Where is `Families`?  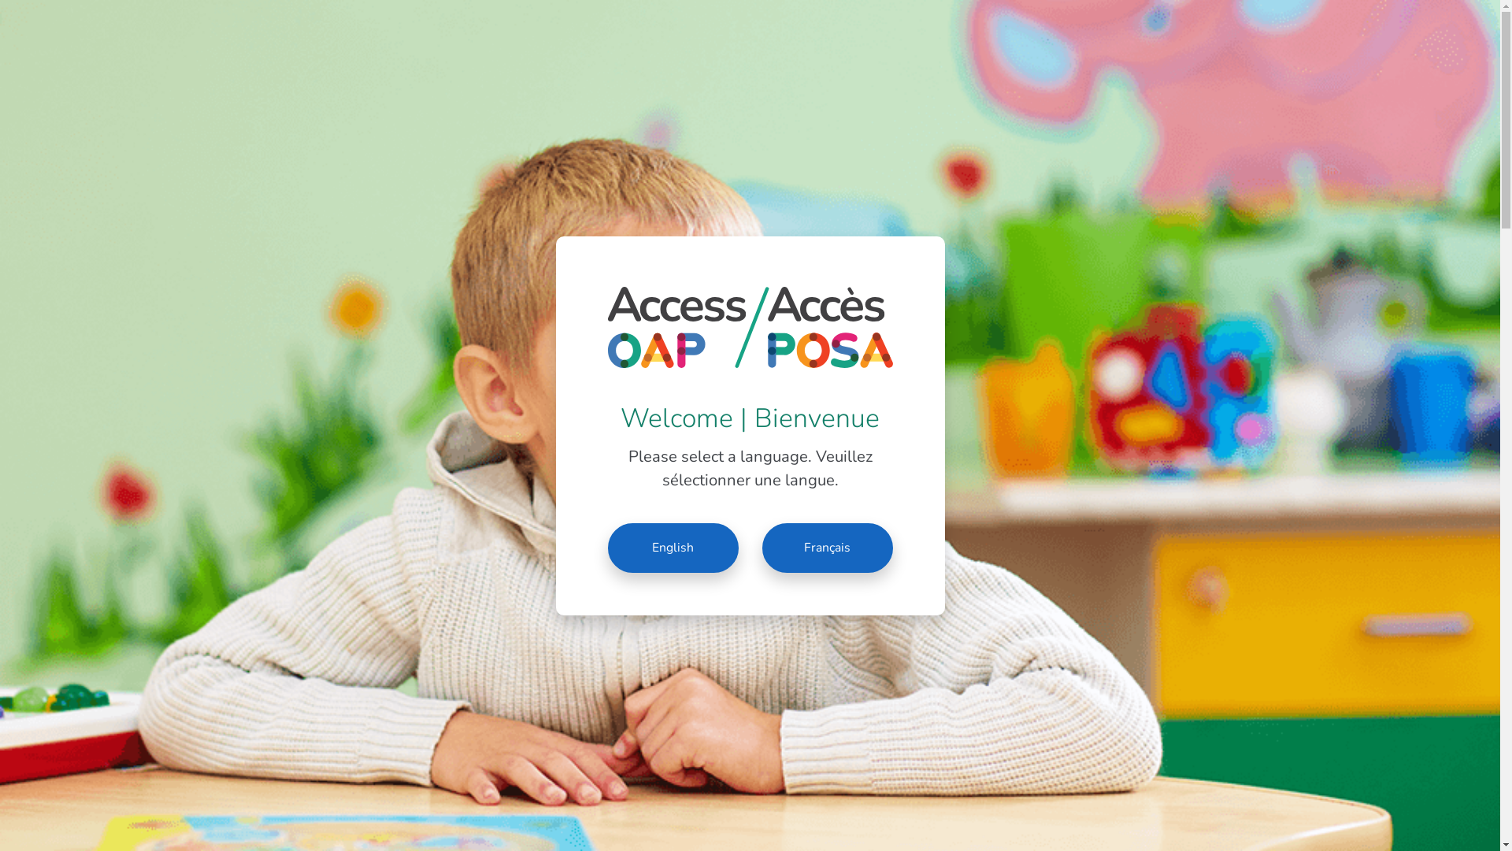
Families is located at coordinates (927, 80).